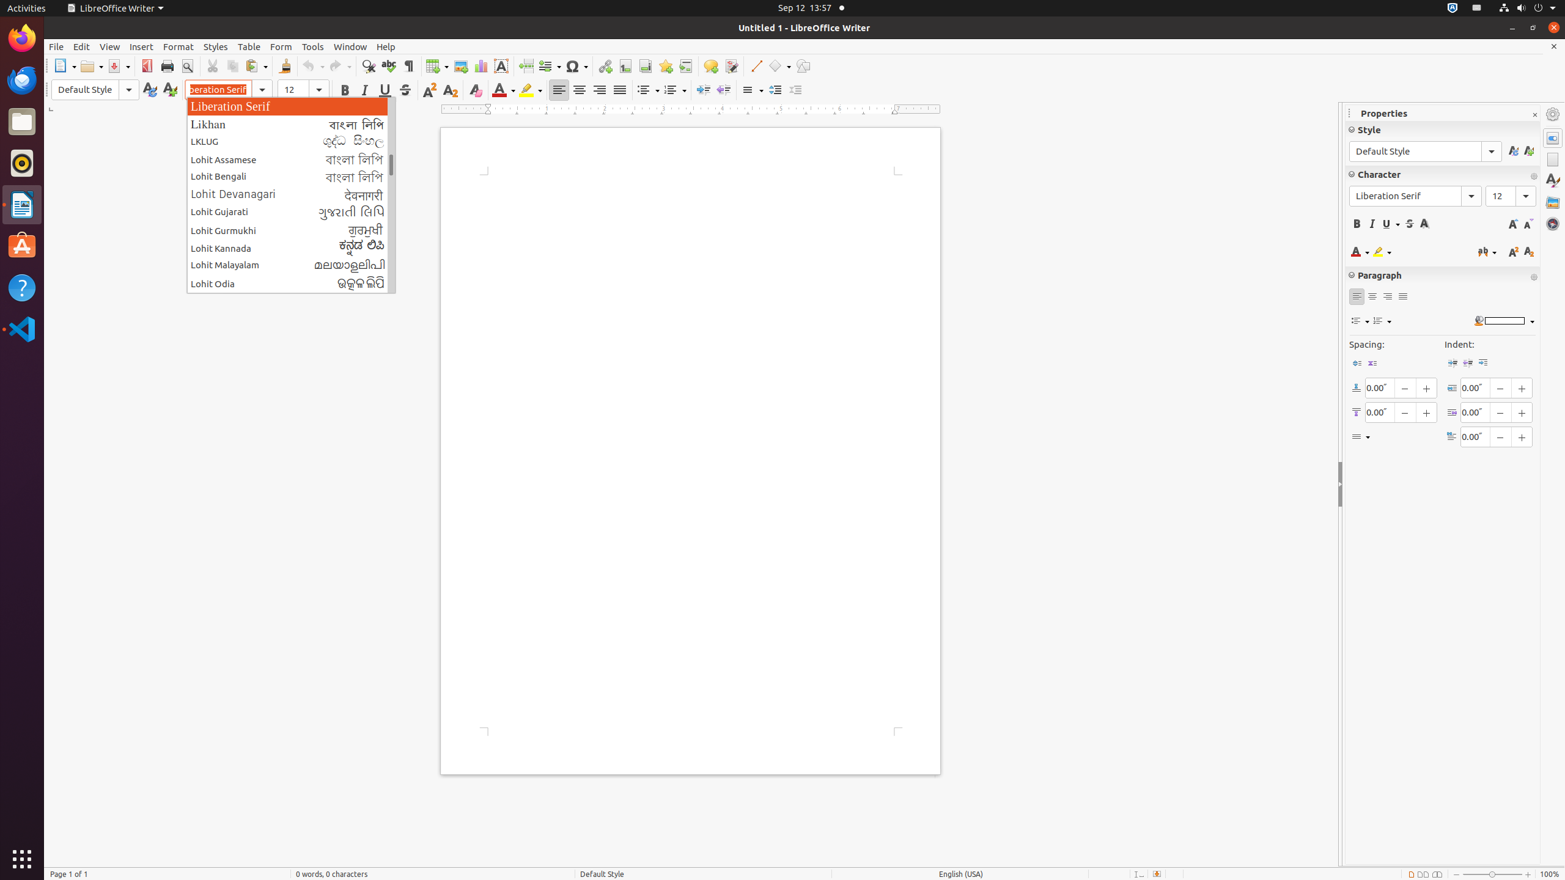  Describe the element at coordinates (576, 66) in the screenshot. I see `Symbol` at that location.